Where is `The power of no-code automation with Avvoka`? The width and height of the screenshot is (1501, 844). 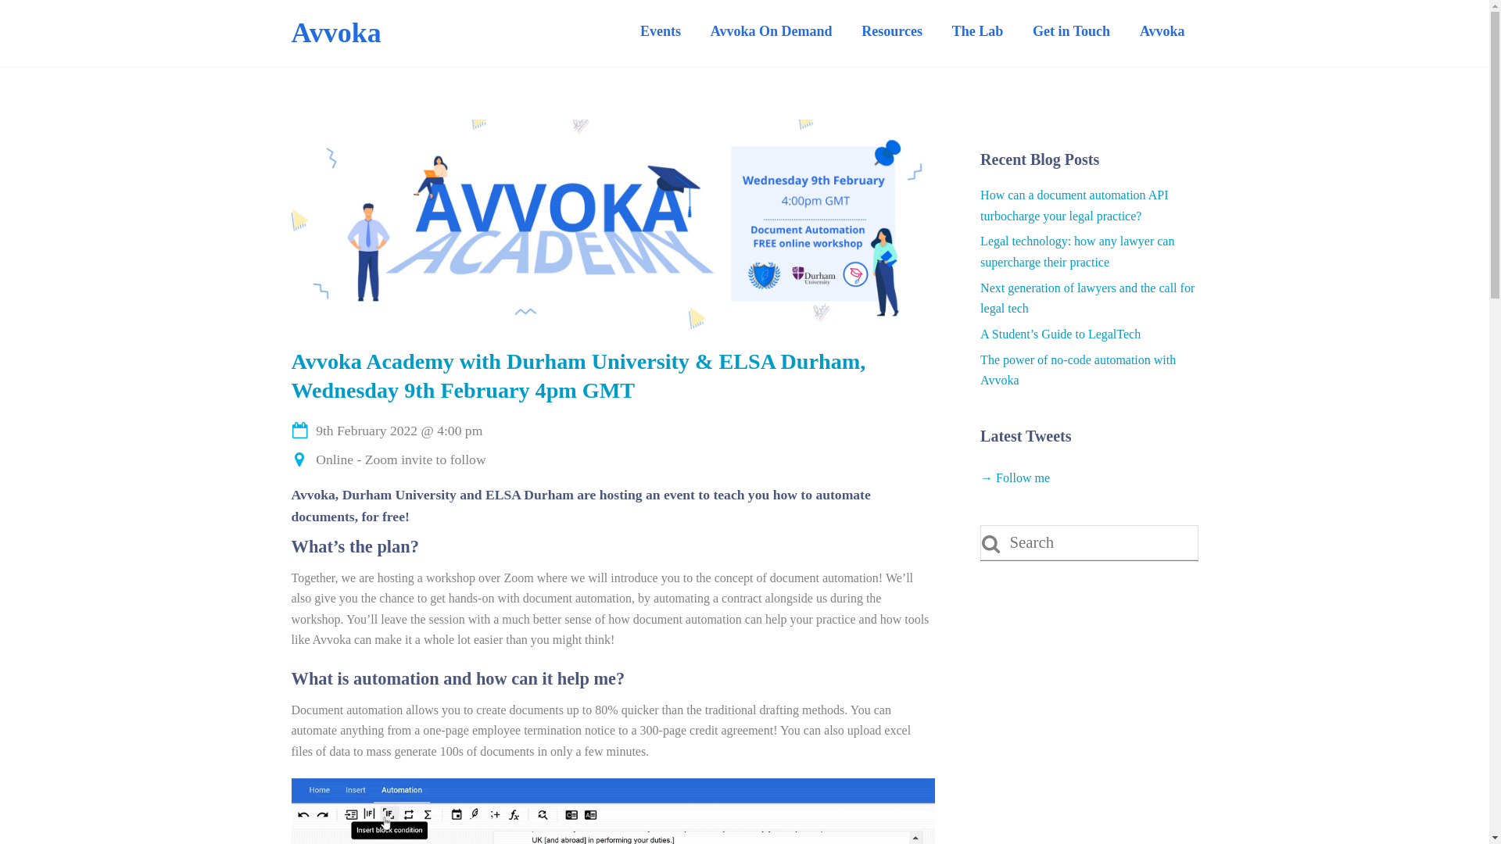 The power of no-code automation with Avvoka is located at coordinates (1077, 370).